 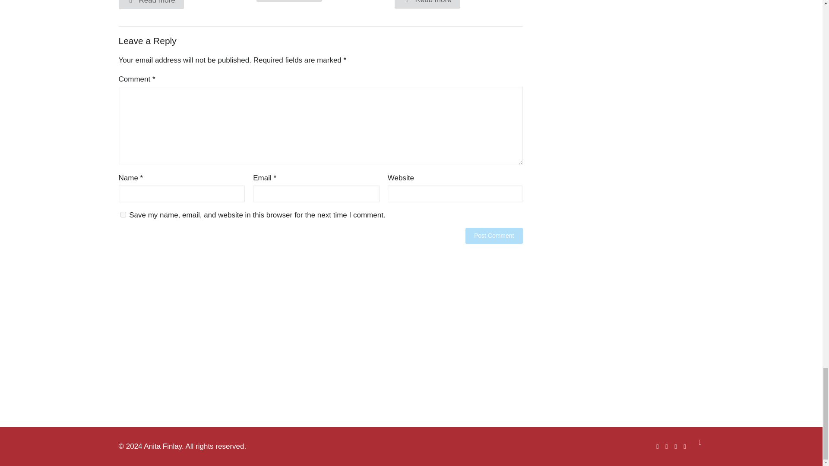 I want to click on yes, so click(x=123, y=215).